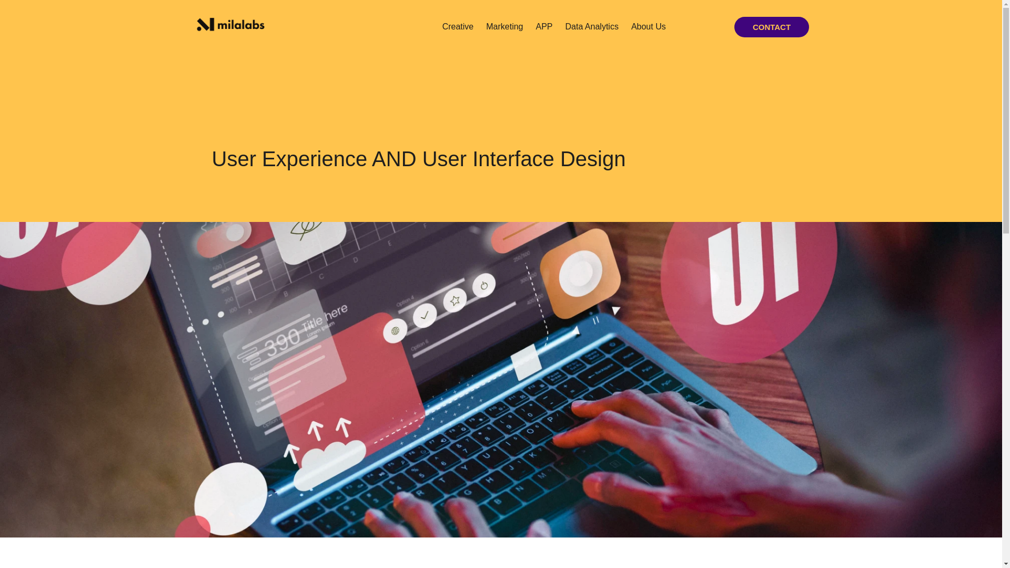 This screenshot has height=568, width=1010. I want to click on APP, so click(544, 27).